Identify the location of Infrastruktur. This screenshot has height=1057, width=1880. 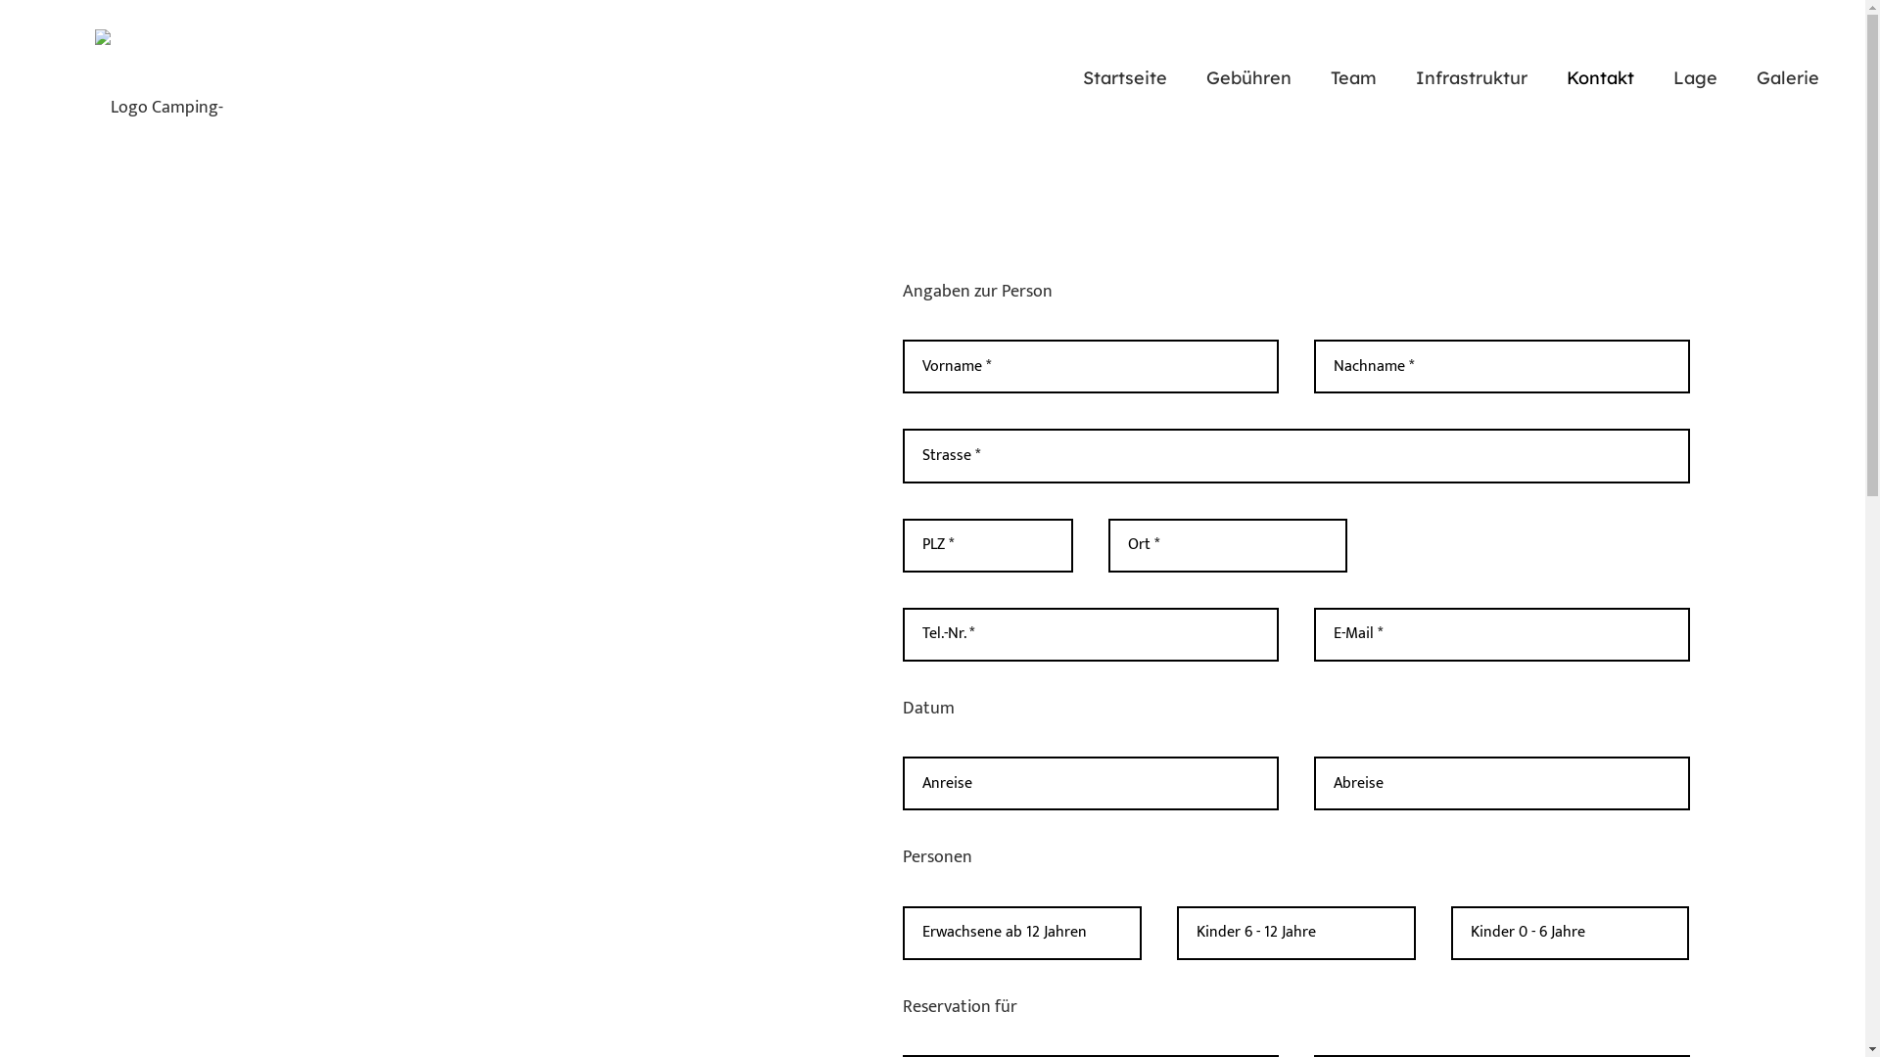
(1009, 850).